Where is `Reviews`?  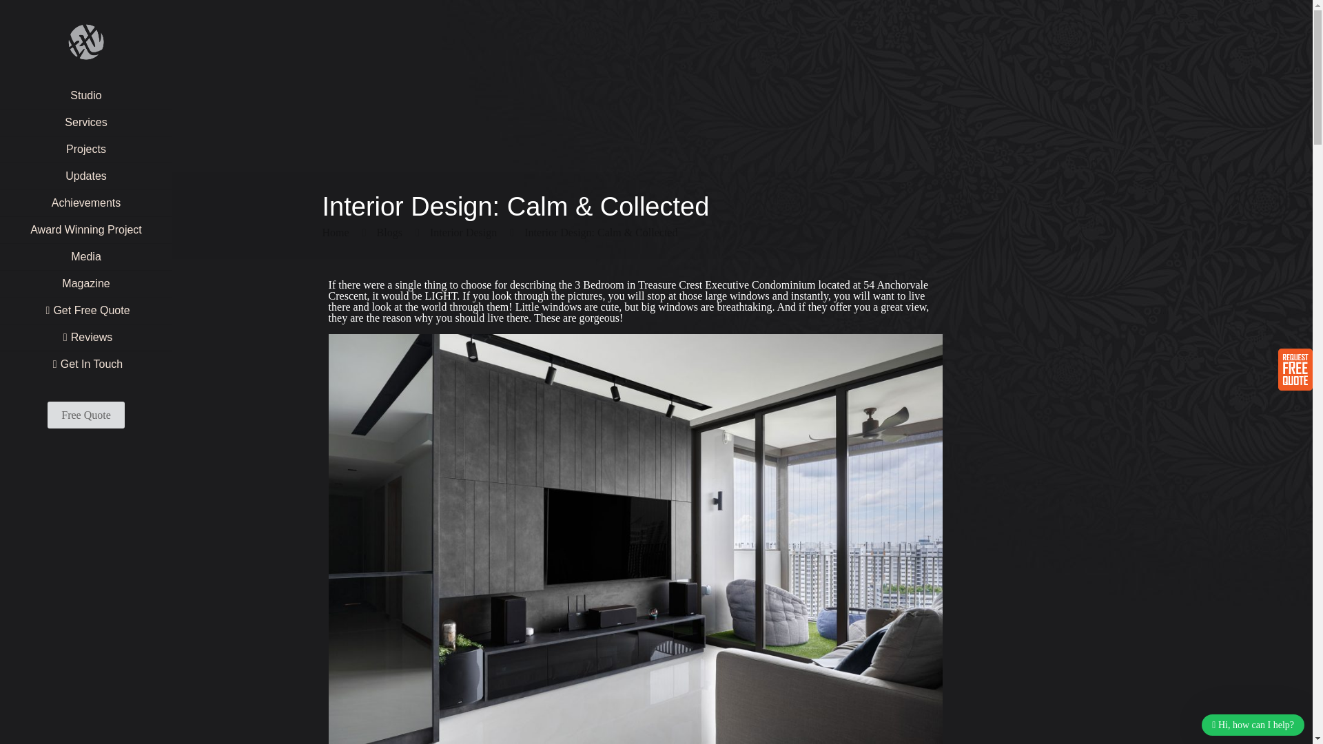 Reviews is located at coordinates (85, 338).